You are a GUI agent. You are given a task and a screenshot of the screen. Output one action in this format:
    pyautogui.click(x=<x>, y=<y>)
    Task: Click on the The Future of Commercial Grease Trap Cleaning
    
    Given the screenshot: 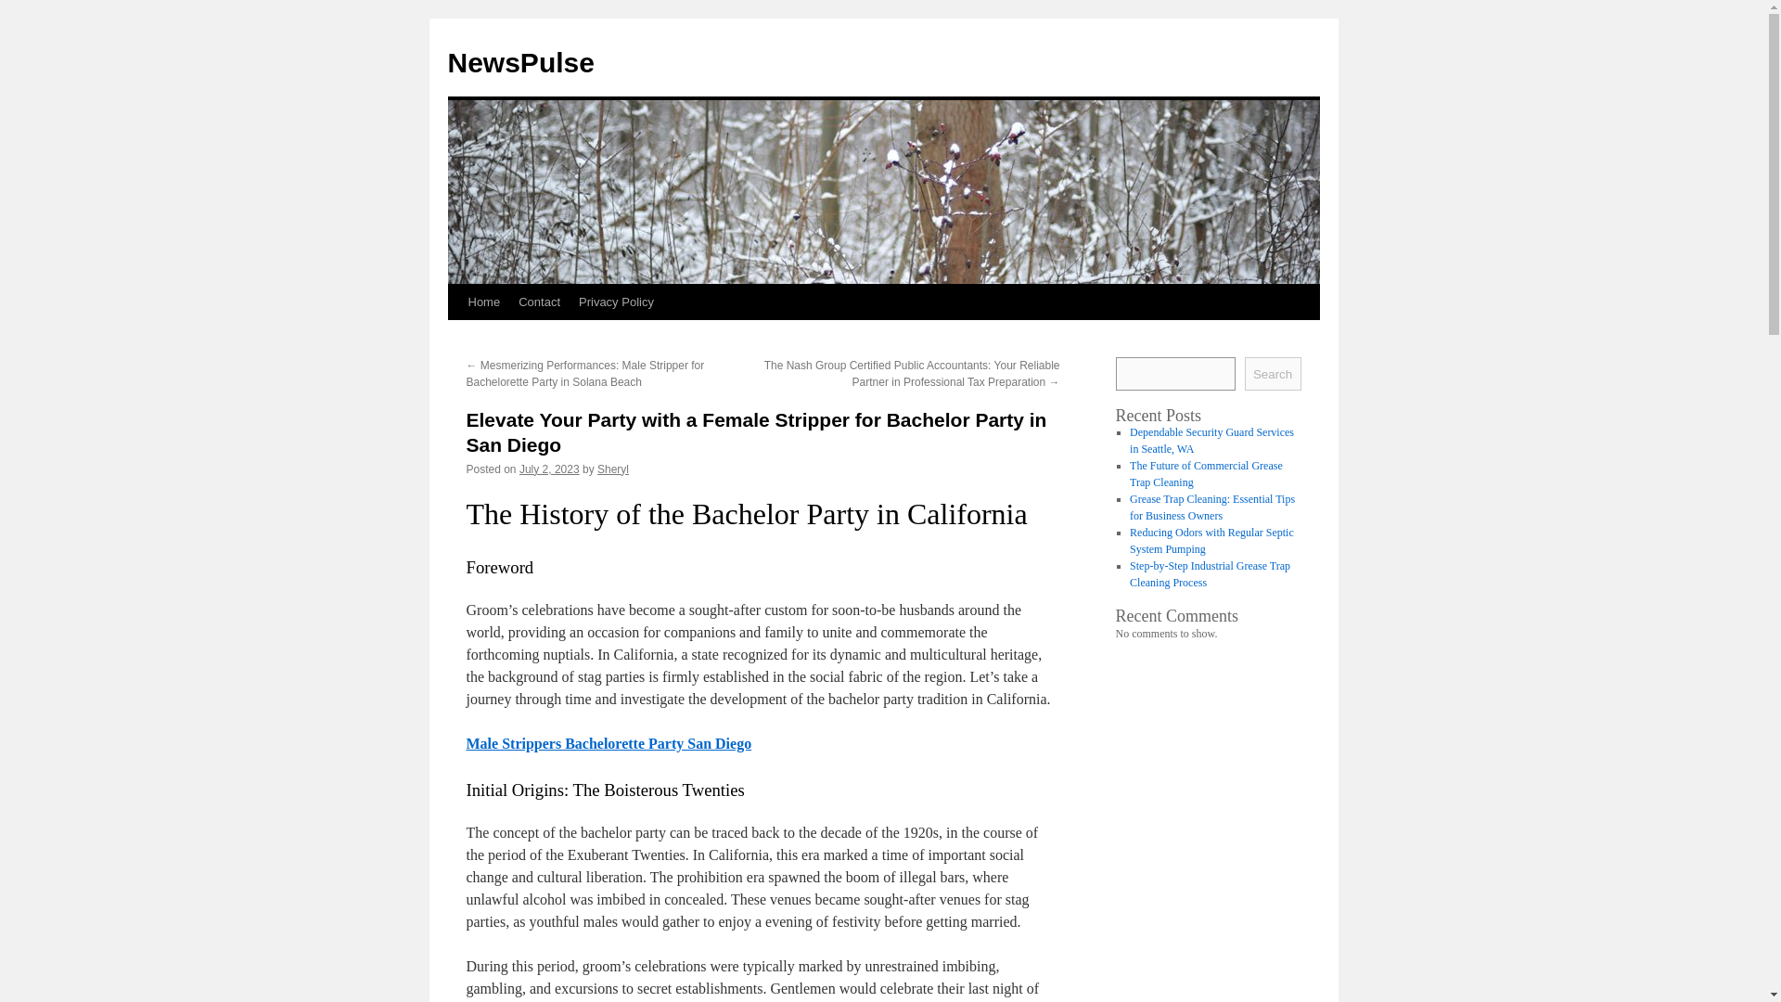 What is the action you would take?
    pyautogui.click(x=1206, y=473)
    